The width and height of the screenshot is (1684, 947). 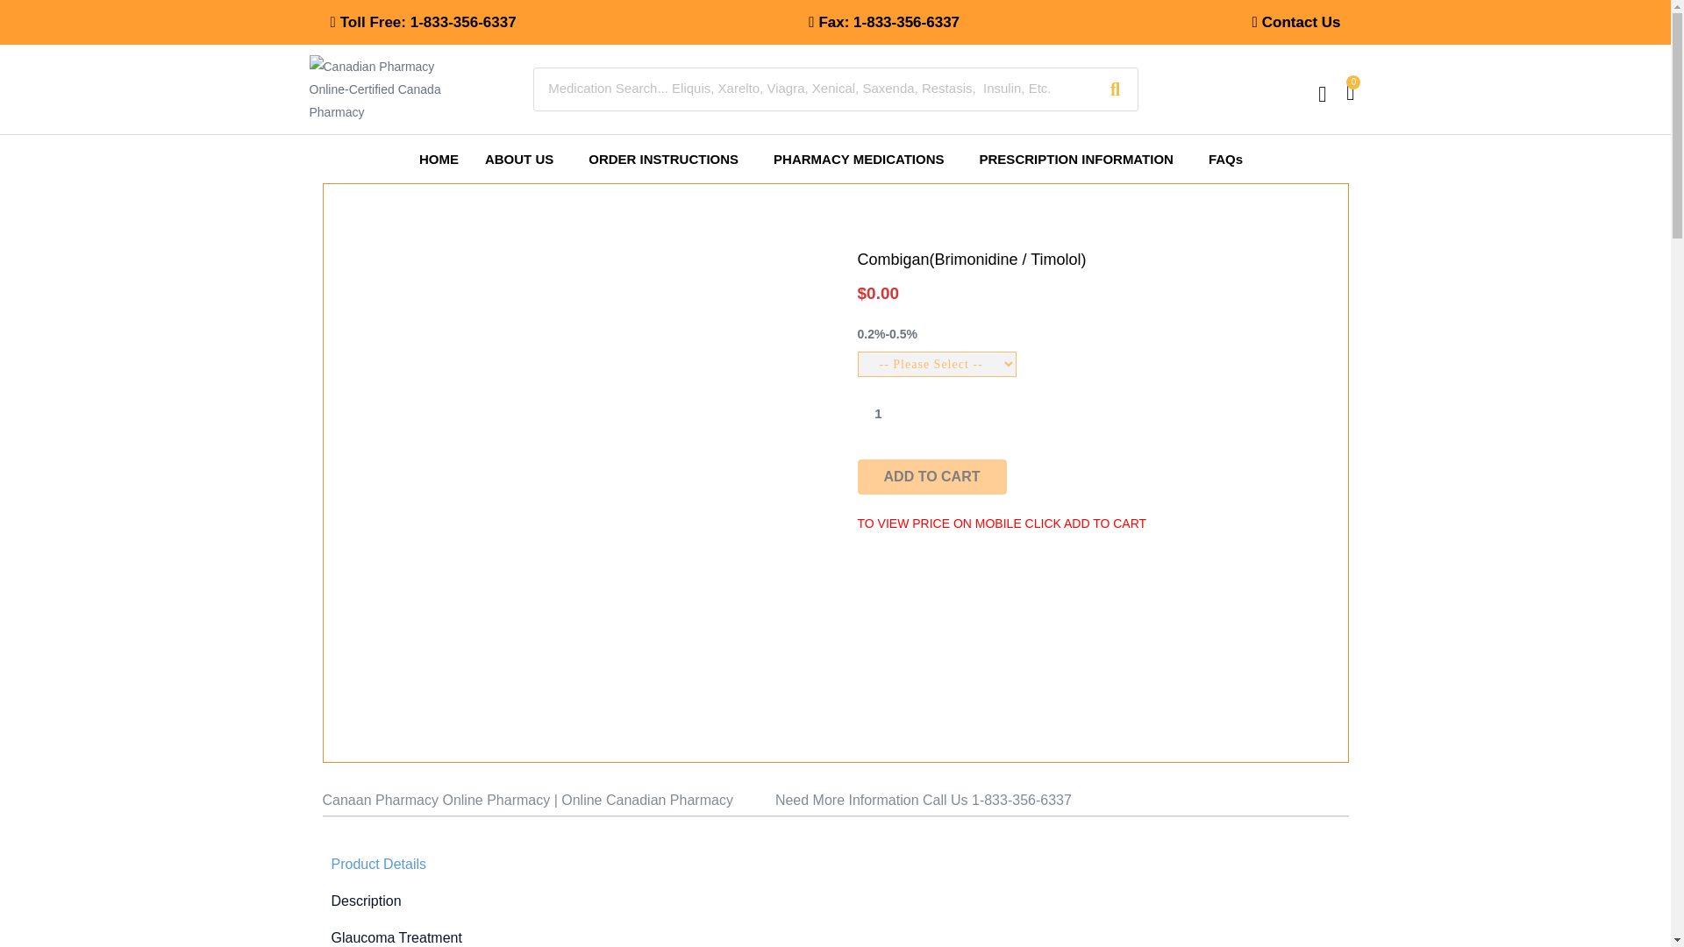 I want to click on ABOUT US, so click(x=523, y=159).